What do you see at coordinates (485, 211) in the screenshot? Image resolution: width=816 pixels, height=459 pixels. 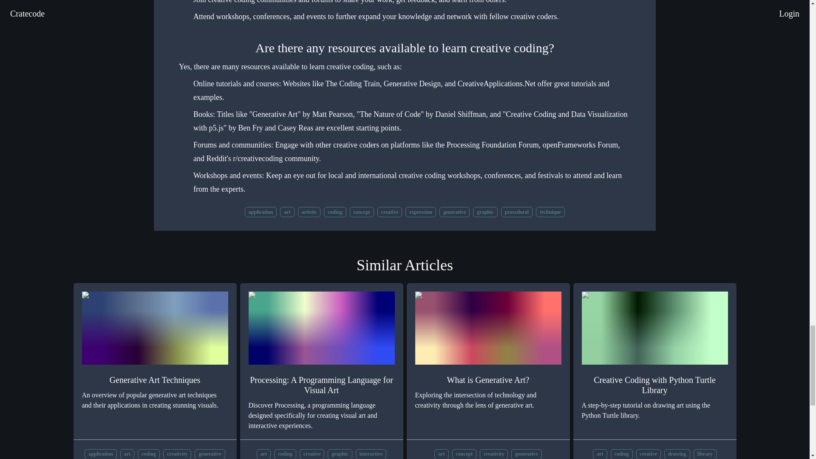 I see `graphic` at bounding box center [485, 211].